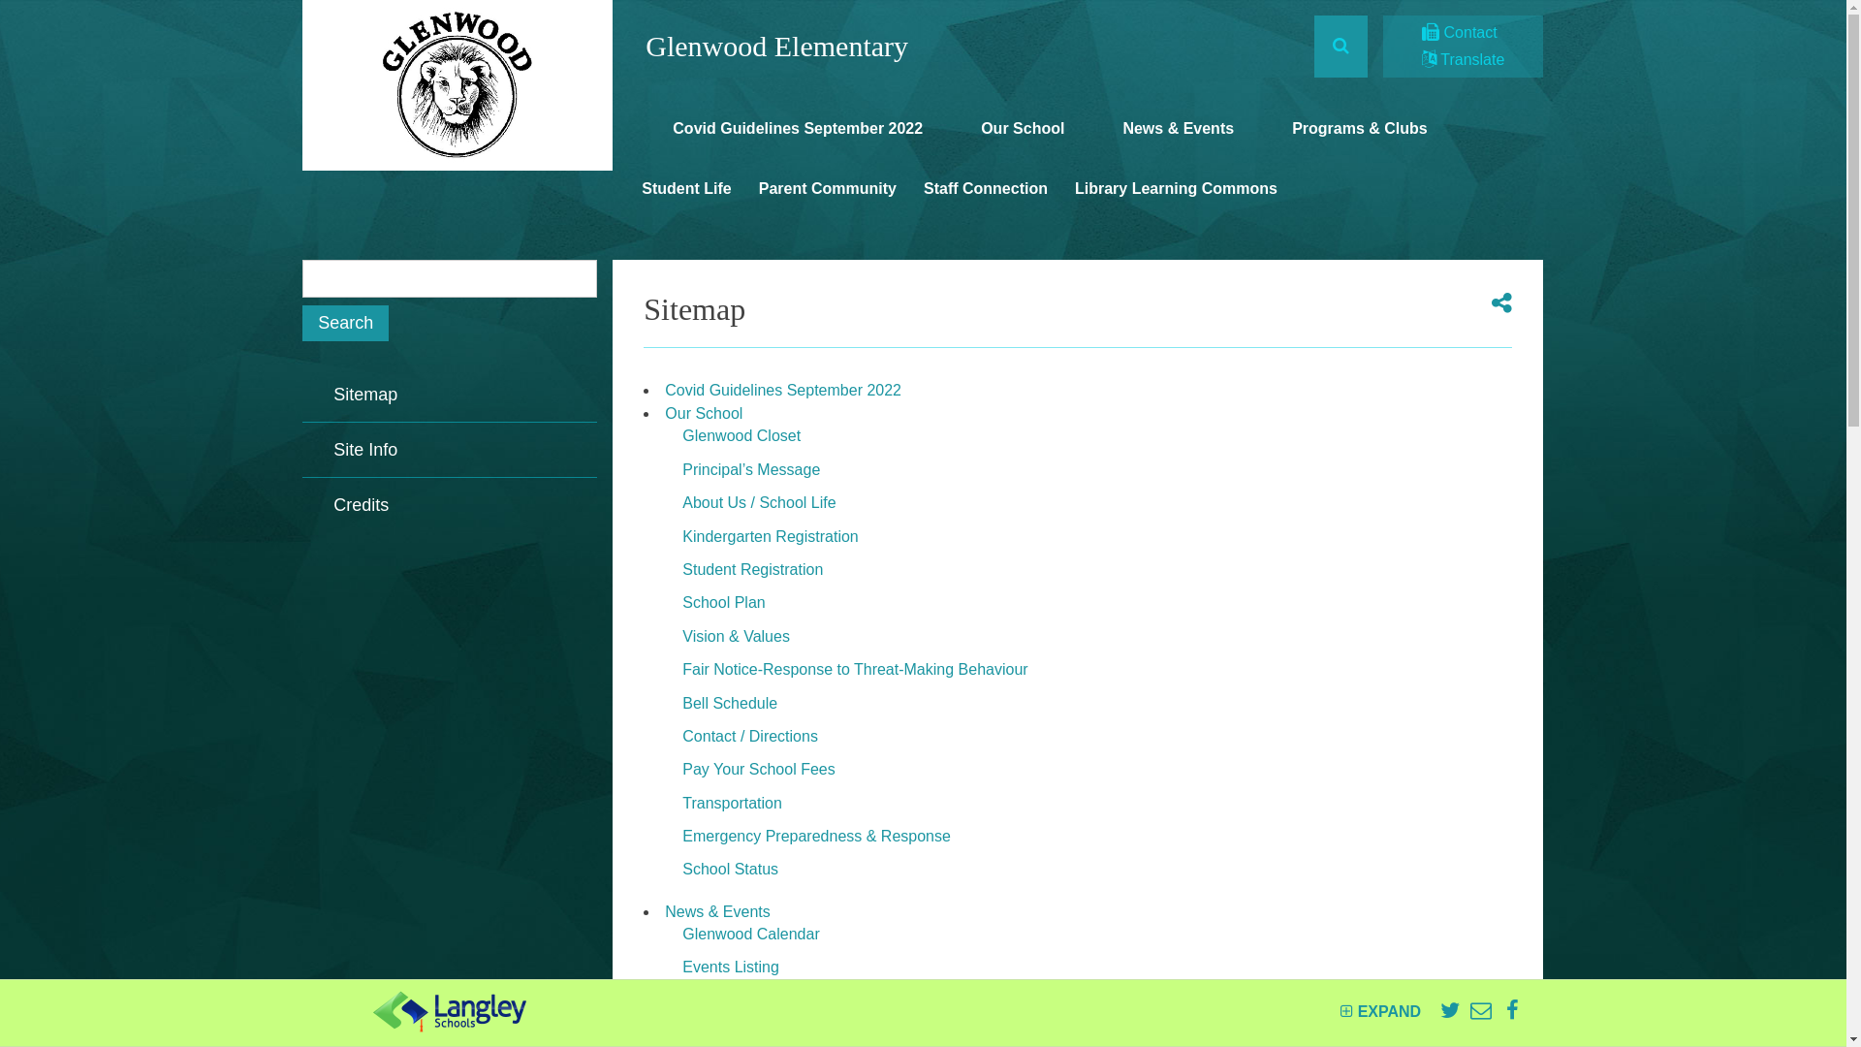 The width and height of the screenshot is (1861, 1047). I want to click on Student Registration, so click(752, 570).